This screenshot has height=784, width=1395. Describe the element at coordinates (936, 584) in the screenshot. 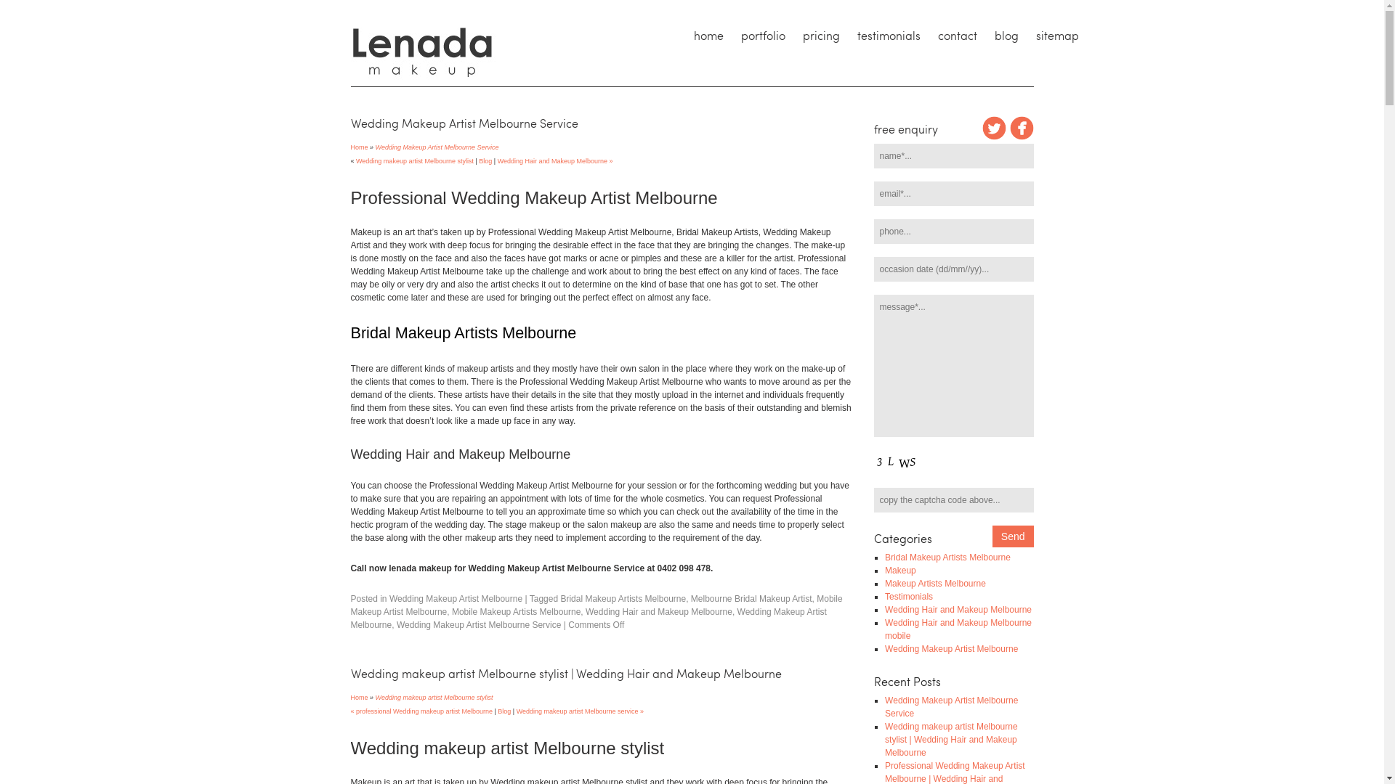

I see `Makeup Artists Melbourne` at that location.